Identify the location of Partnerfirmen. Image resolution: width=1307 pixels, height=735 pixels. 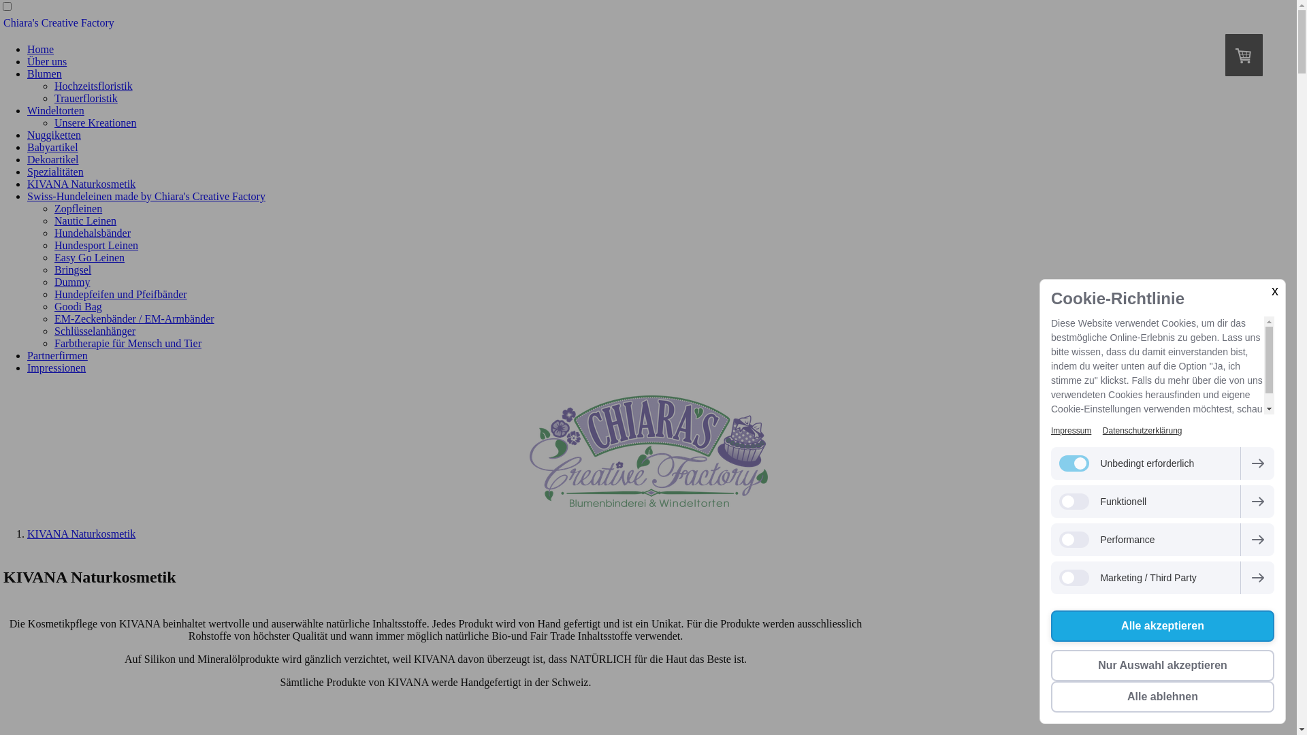
(57, 355).